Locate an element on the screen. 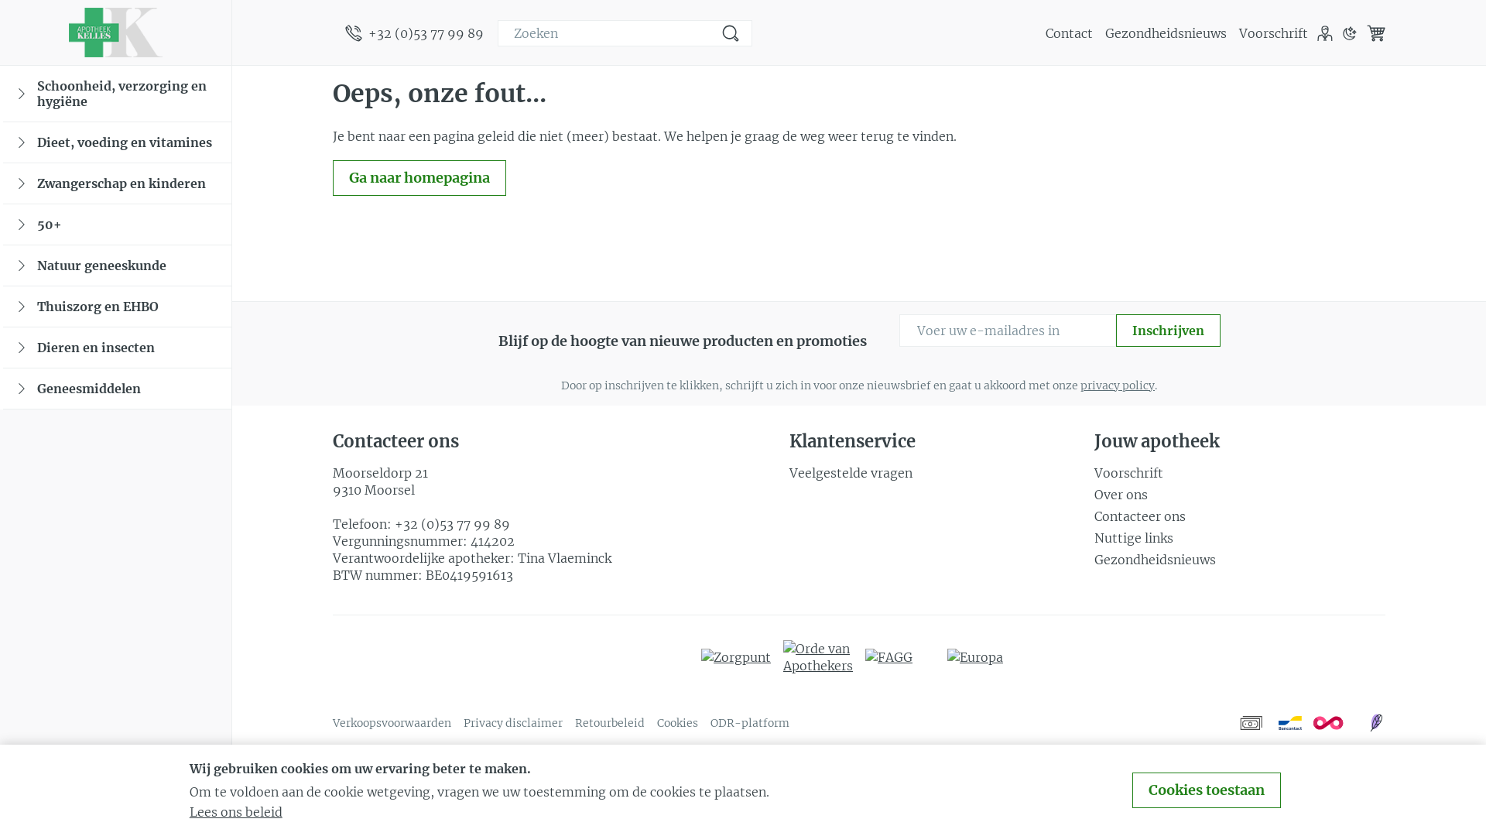 The width and height of the screenshot is (1486, 836). 50+ is located at coordinates (118, 224).